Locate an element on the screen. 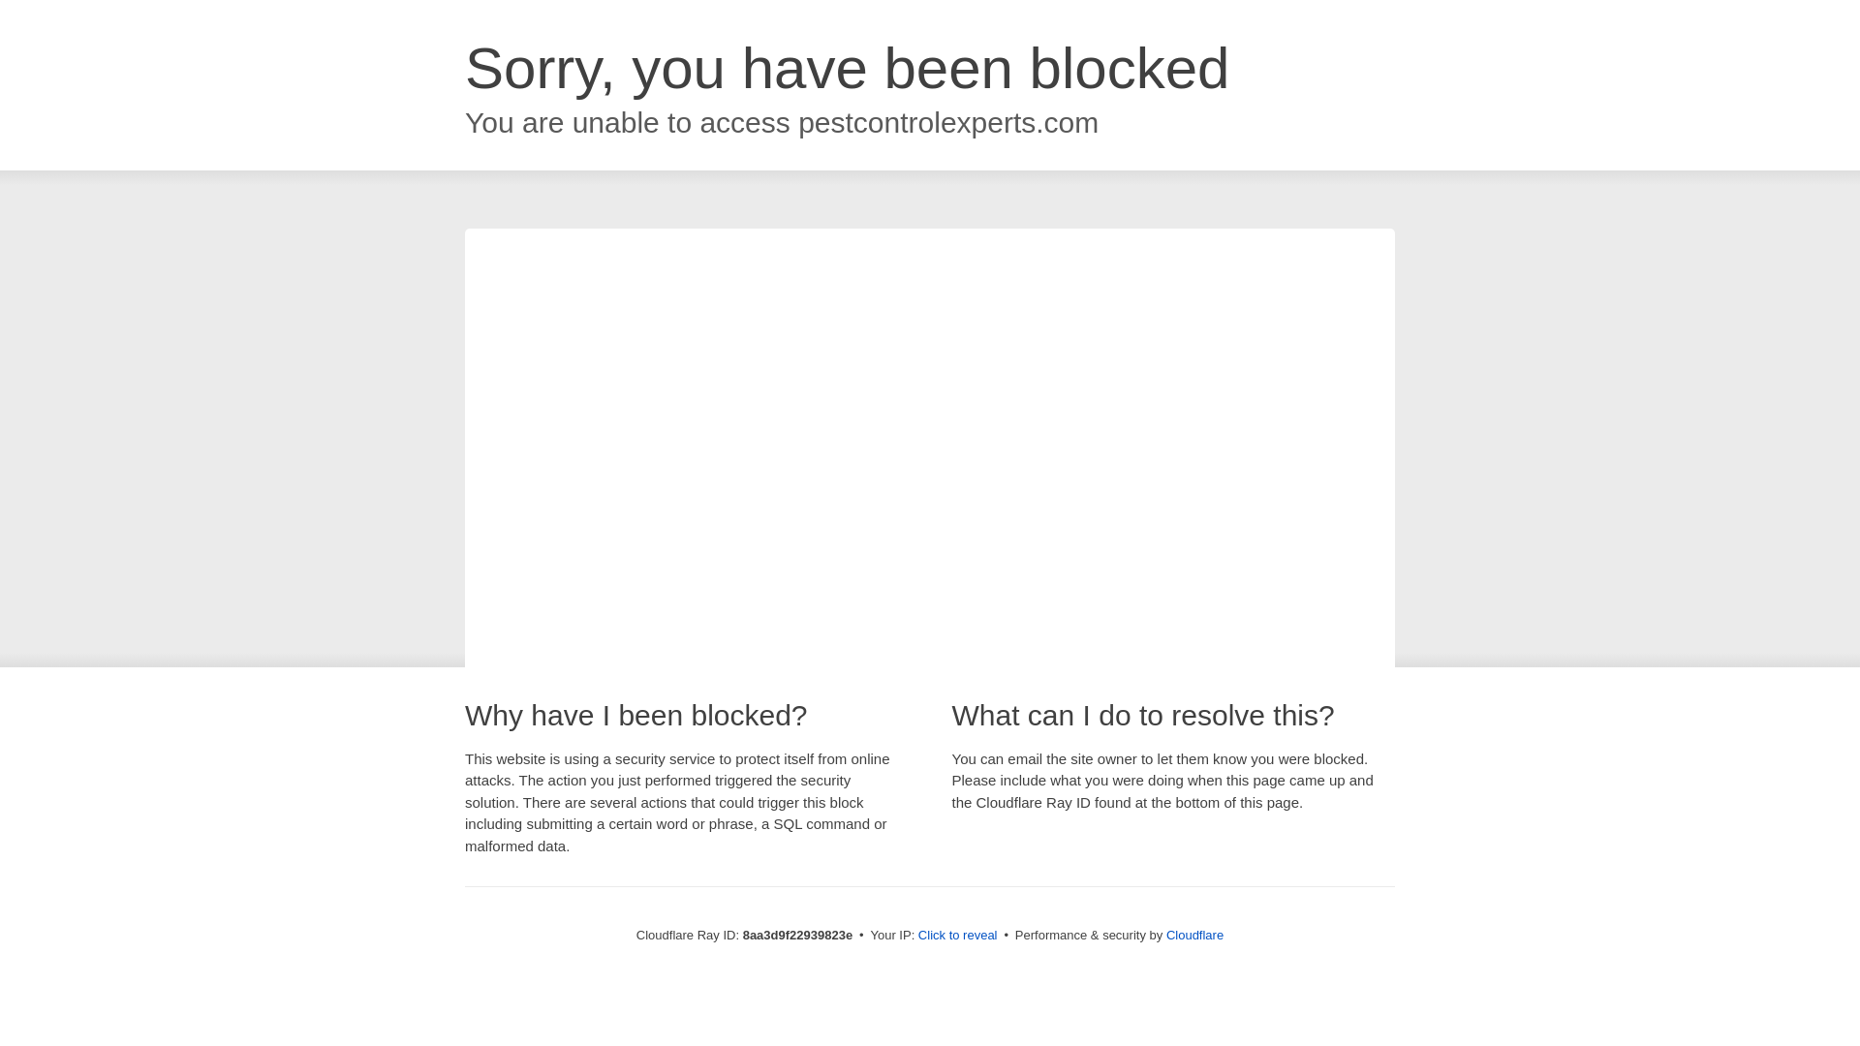 The image size is (1860, 1046). Click to reveal is located at coordinates (957, 936).